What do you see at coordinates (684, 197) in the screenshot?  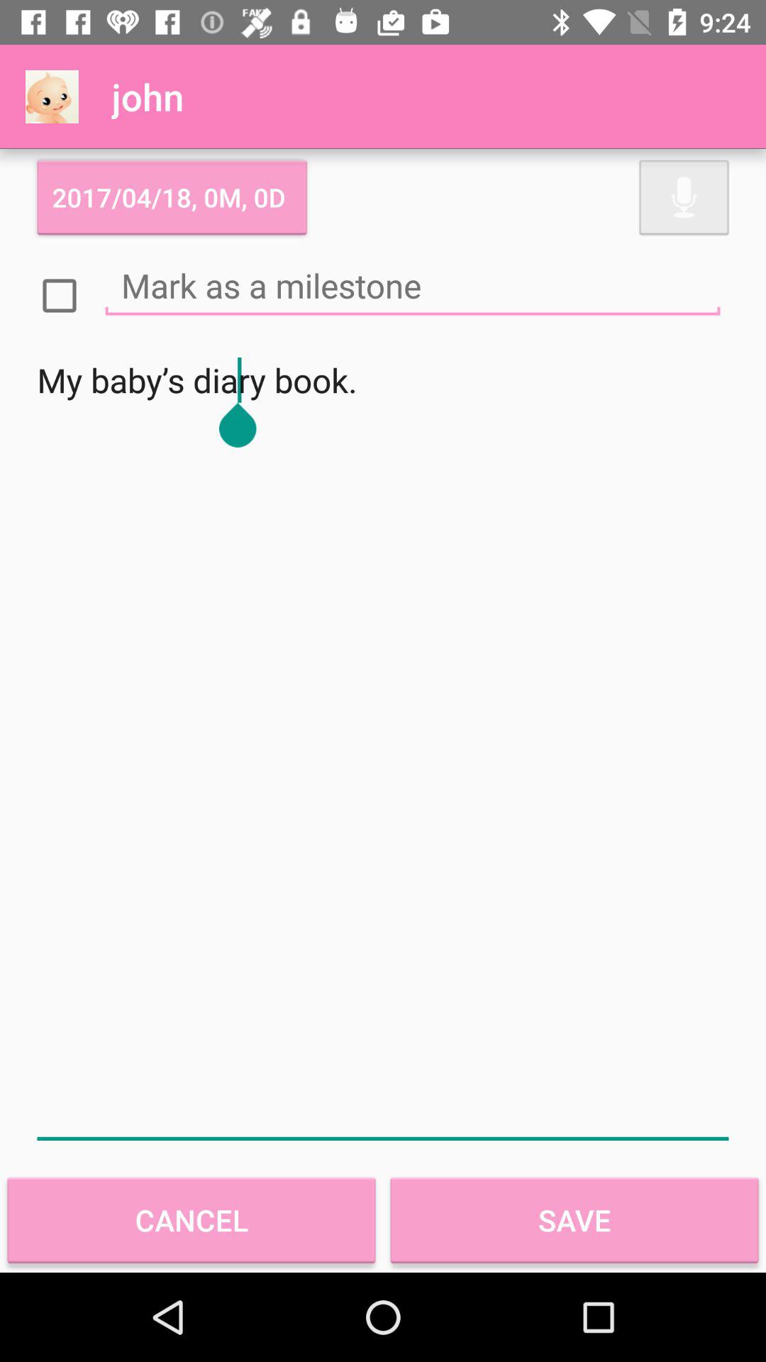 I see `switch voice command on` at bounding box center [684, 197].